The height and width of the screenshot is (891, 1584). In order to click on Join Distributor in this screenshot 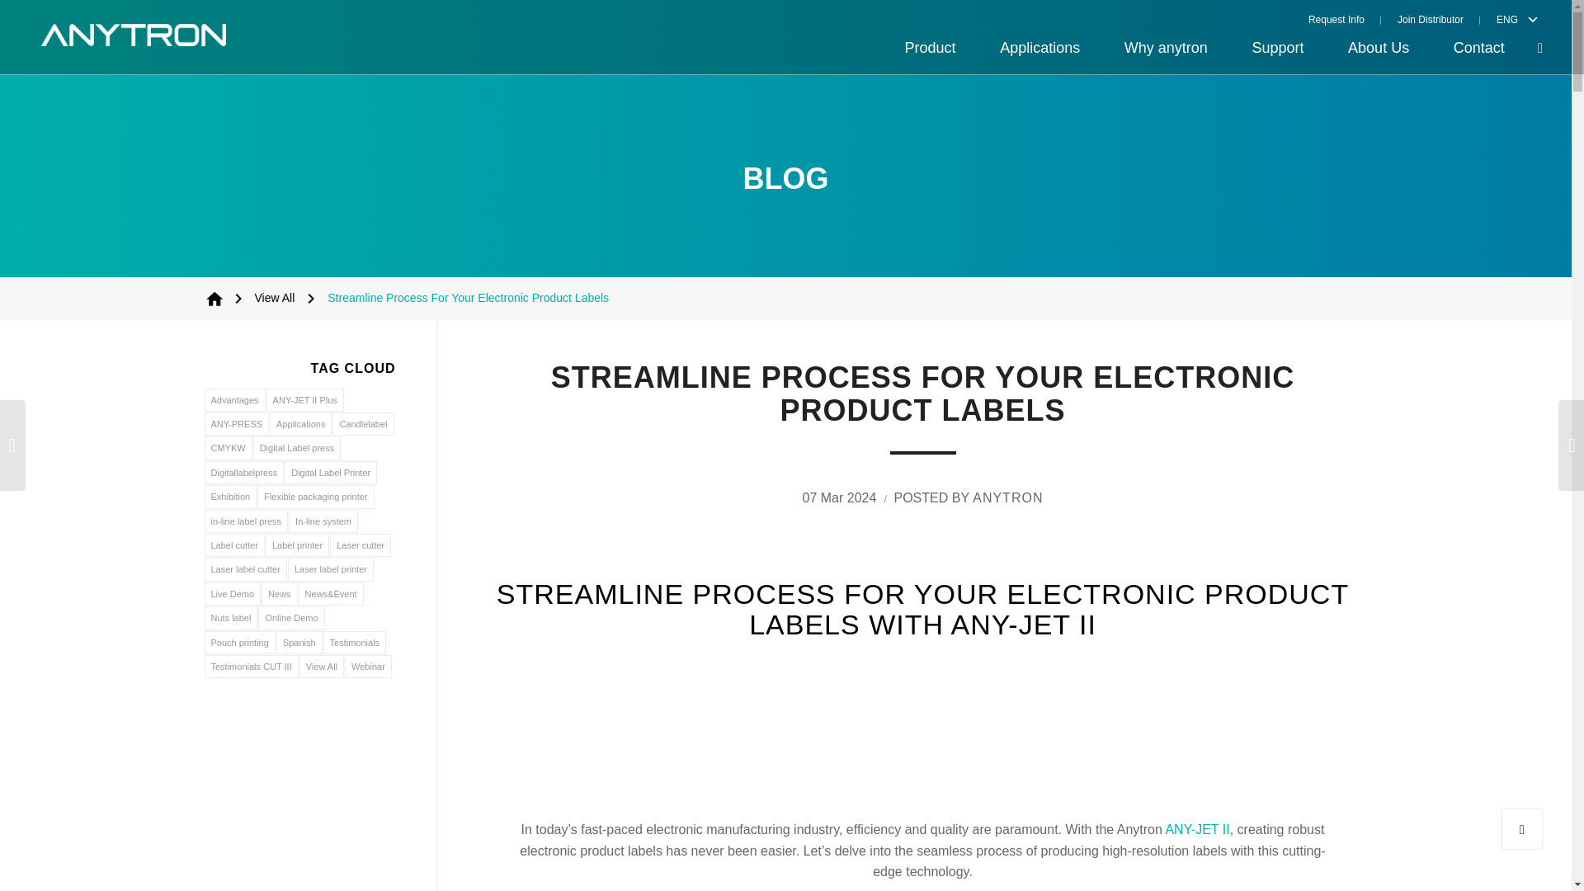, I will do `click(1431, 19)`.